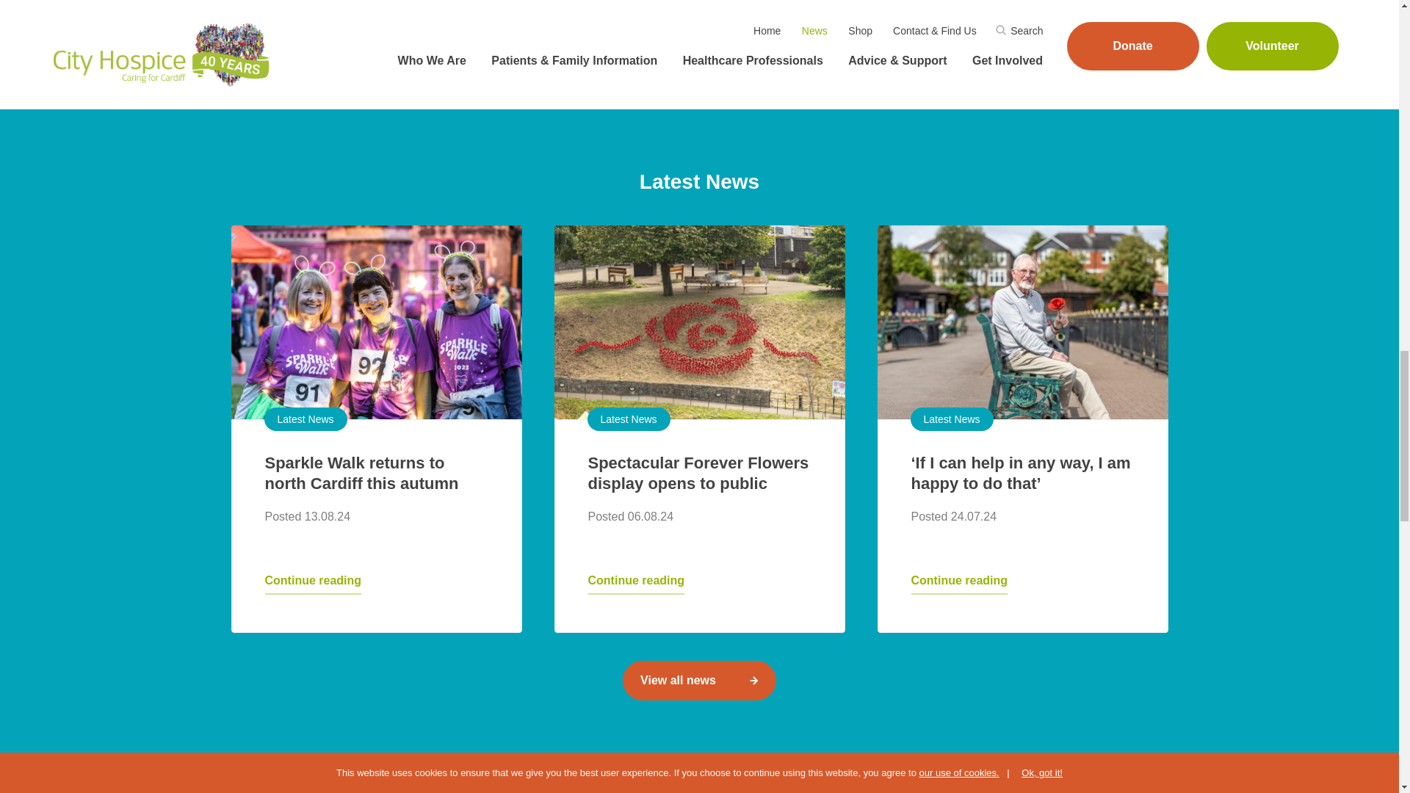 Image resolution: width=1410 pixels, height=793 pixels. I want to click on Continue reading, so click(636, 583).